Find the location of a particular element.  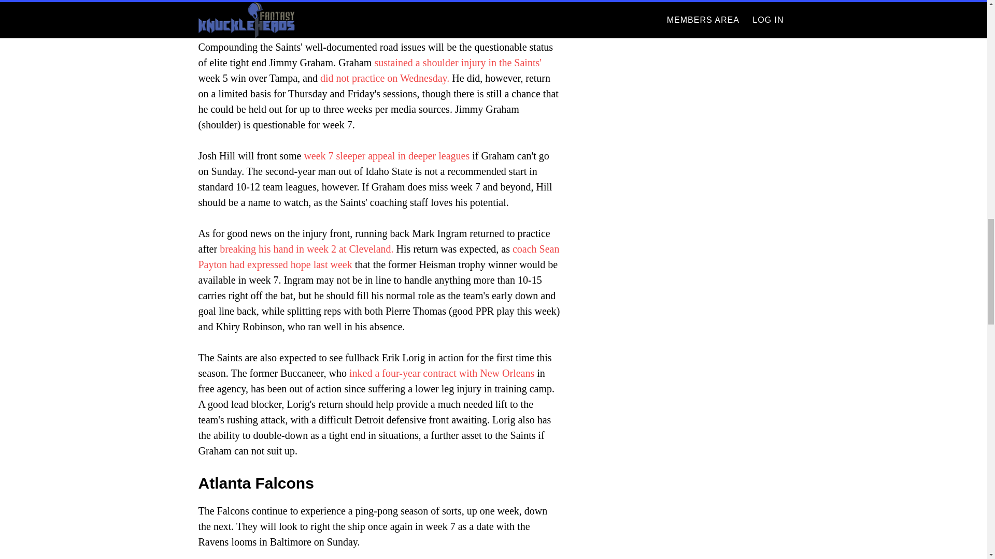

breaking his hand in week 2 at Cleveland. is located at coordinates (306, 248).